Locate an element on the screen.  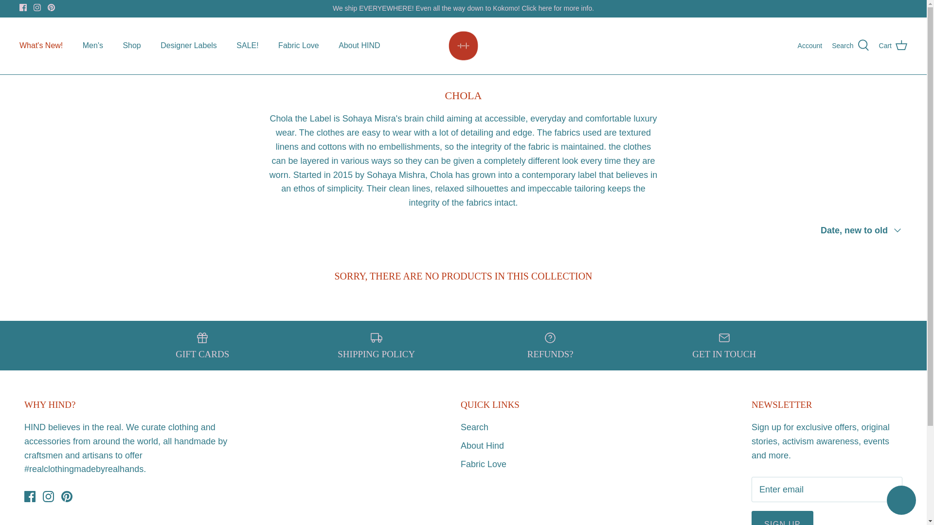
Shopify online store chat is located at coordinates (901, 501).